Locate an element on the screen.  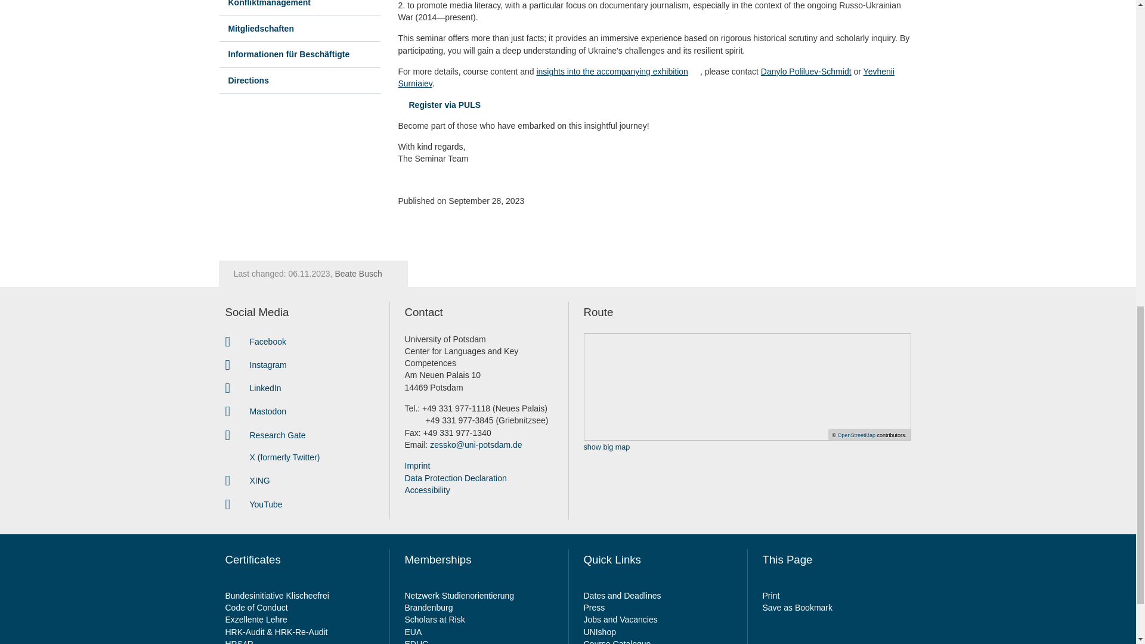
Email to Yevhenii Surniaiev is located at coordinates (646, 78).